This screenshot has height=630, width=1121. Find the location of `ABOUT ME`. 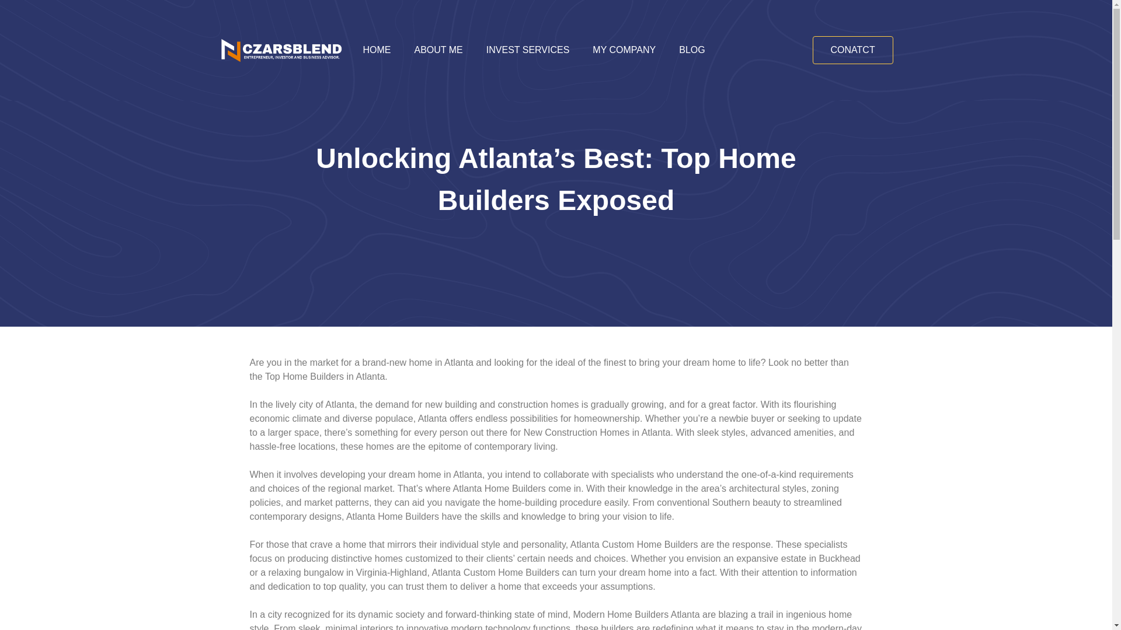

ABOUT ME is located at coordinates (438, 50).